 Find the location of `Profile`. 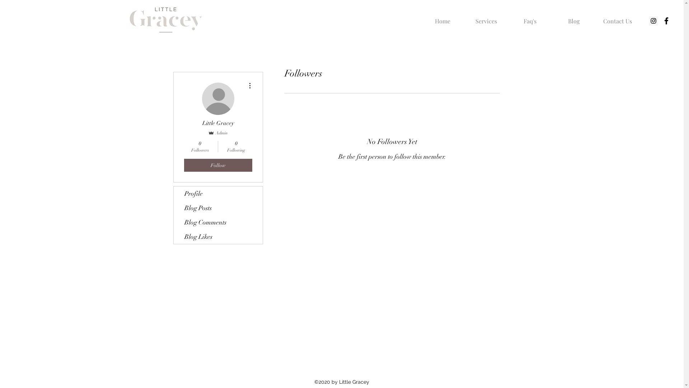

Profile is located at coordinates (218, 194).